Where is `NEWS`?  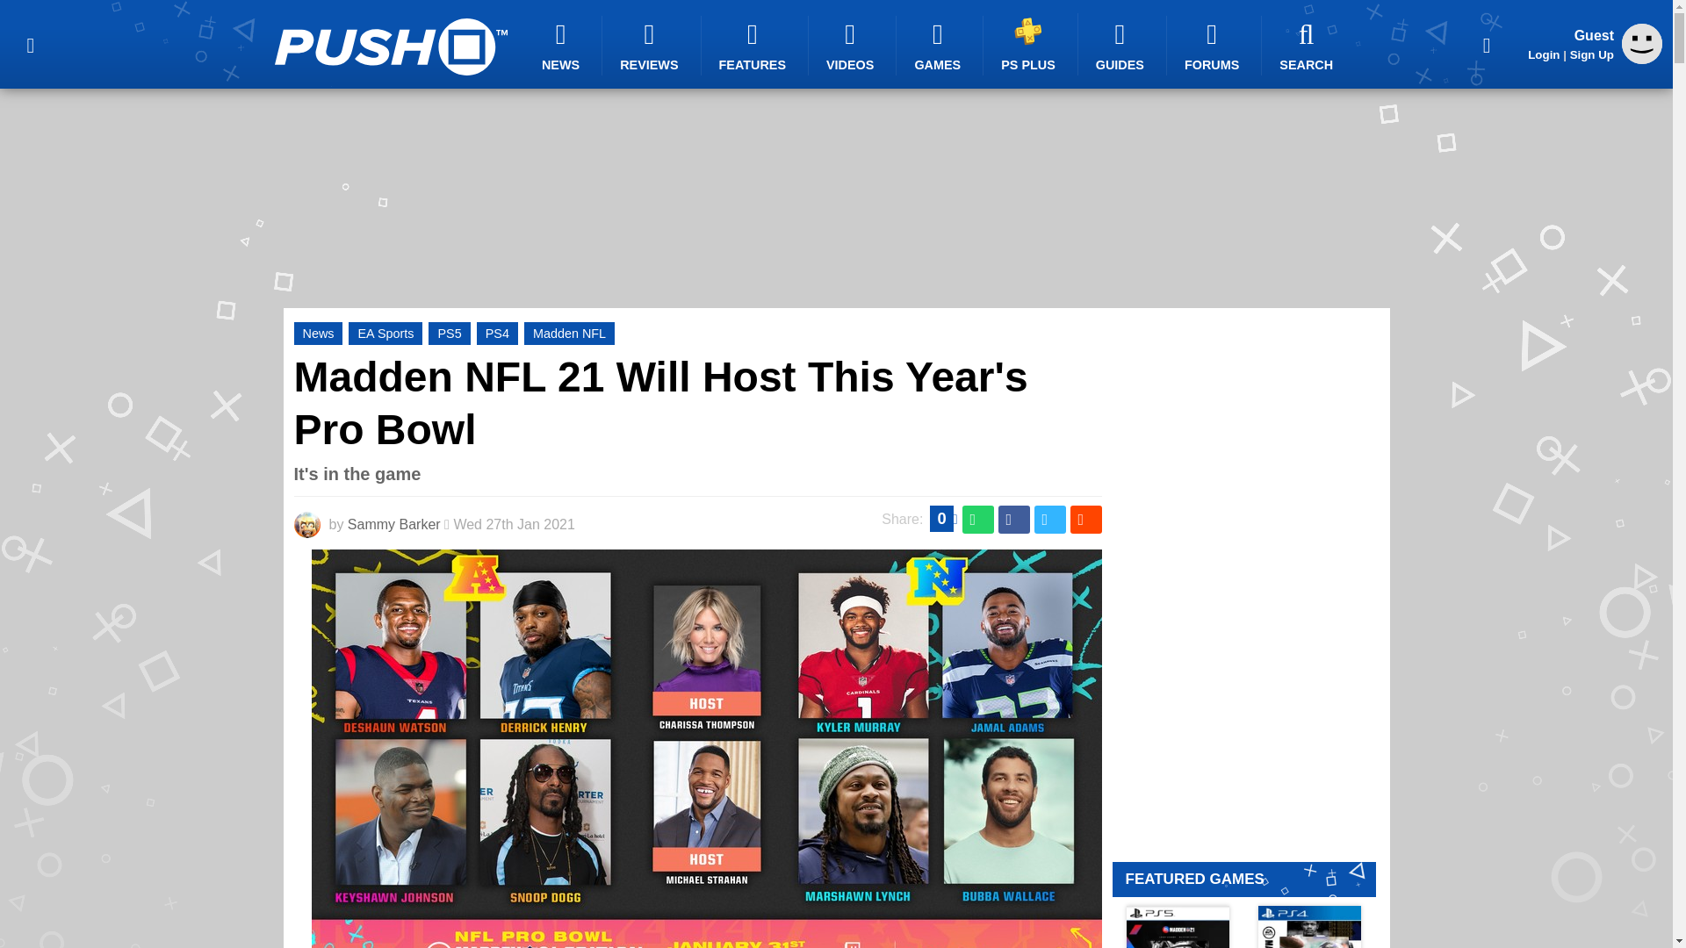 NEWS is located at coordinates (563, 46).